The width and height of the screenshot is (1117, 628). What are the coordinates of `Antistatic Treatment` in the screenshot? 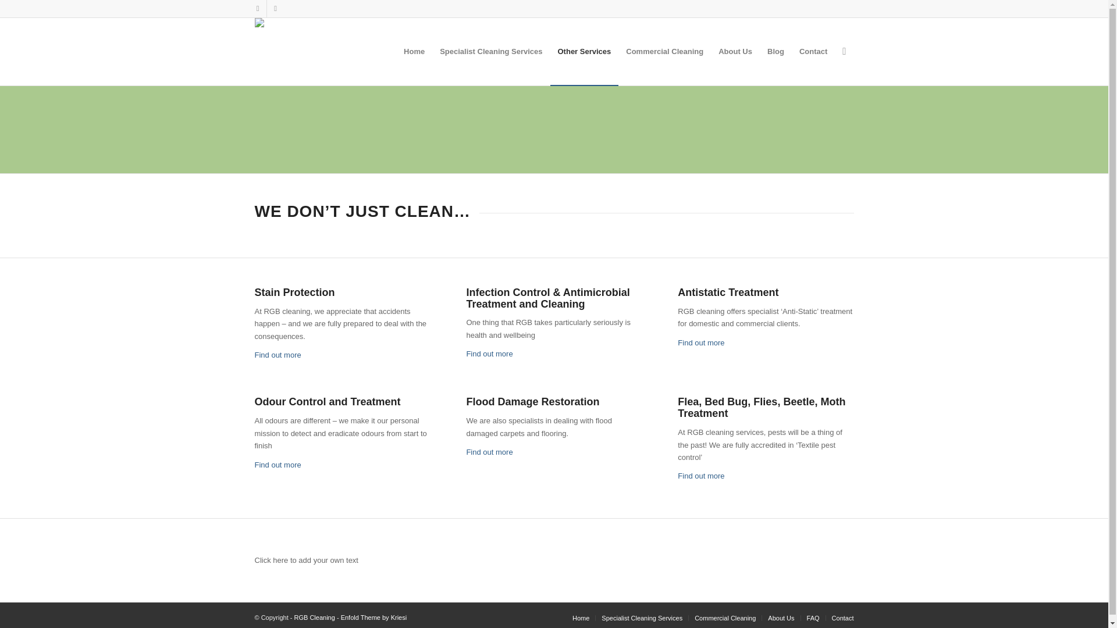 It's located at (700, 343).